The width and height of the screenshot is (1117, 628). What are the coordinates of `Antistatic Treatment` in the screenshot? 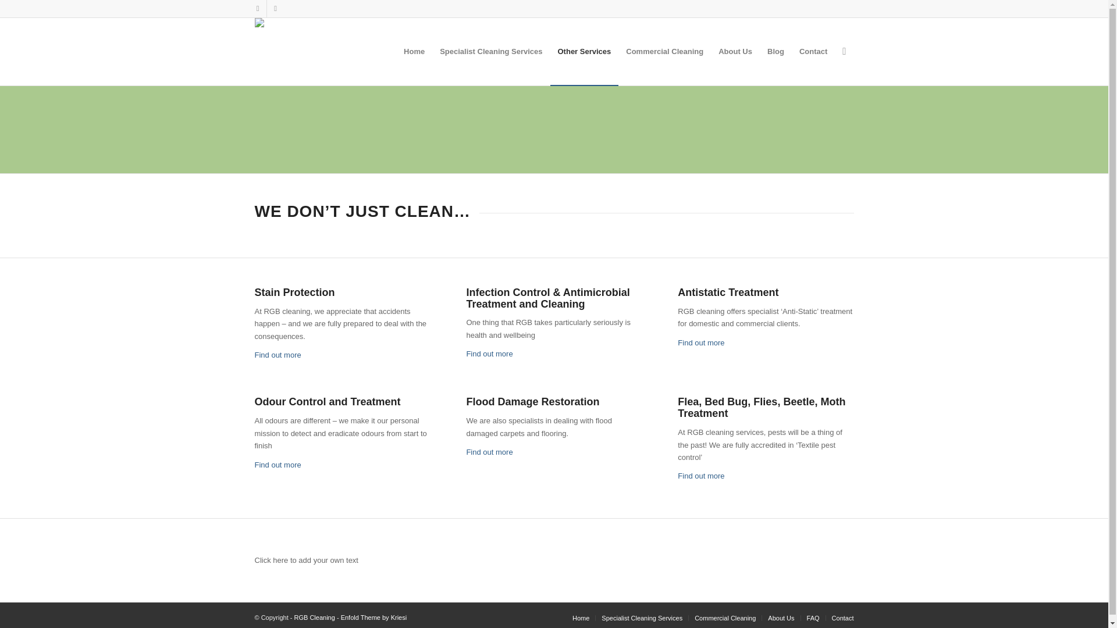 It's located at (700, 343).